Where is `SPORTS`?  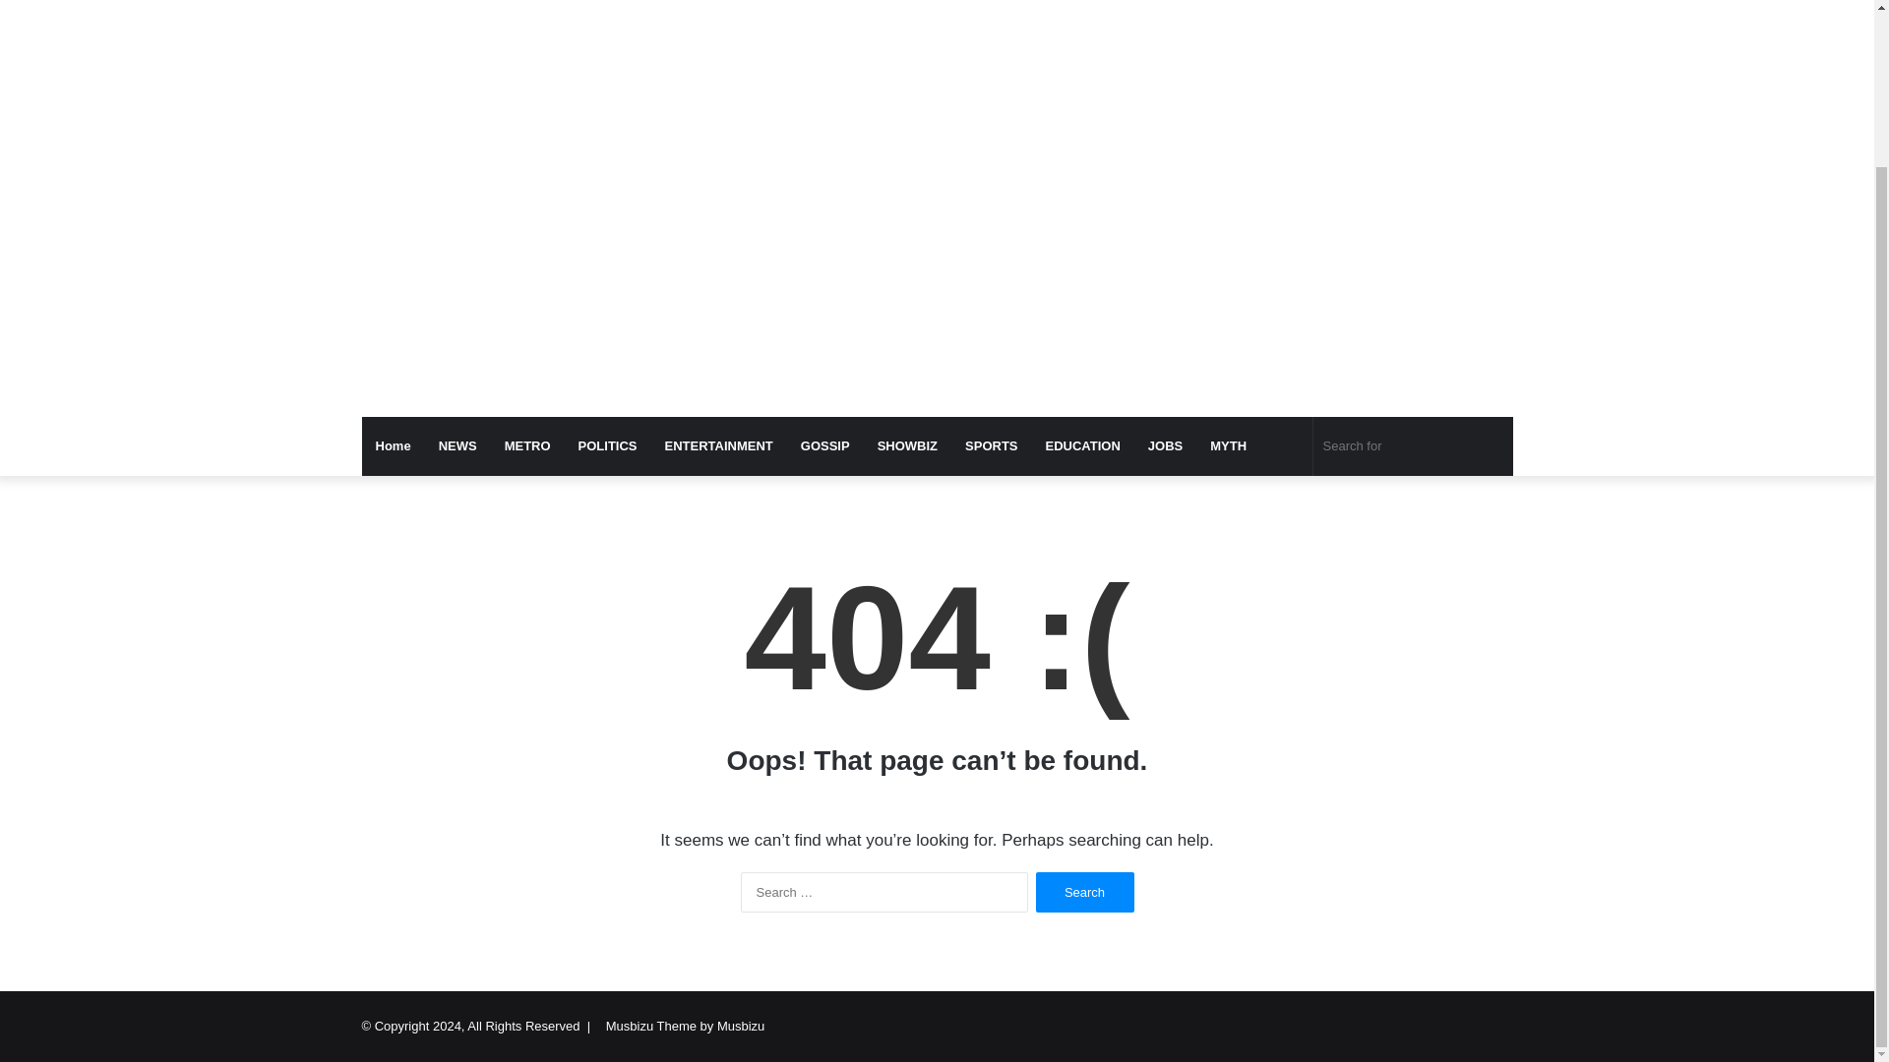
SPORTS is located at coordinates (992, 446).